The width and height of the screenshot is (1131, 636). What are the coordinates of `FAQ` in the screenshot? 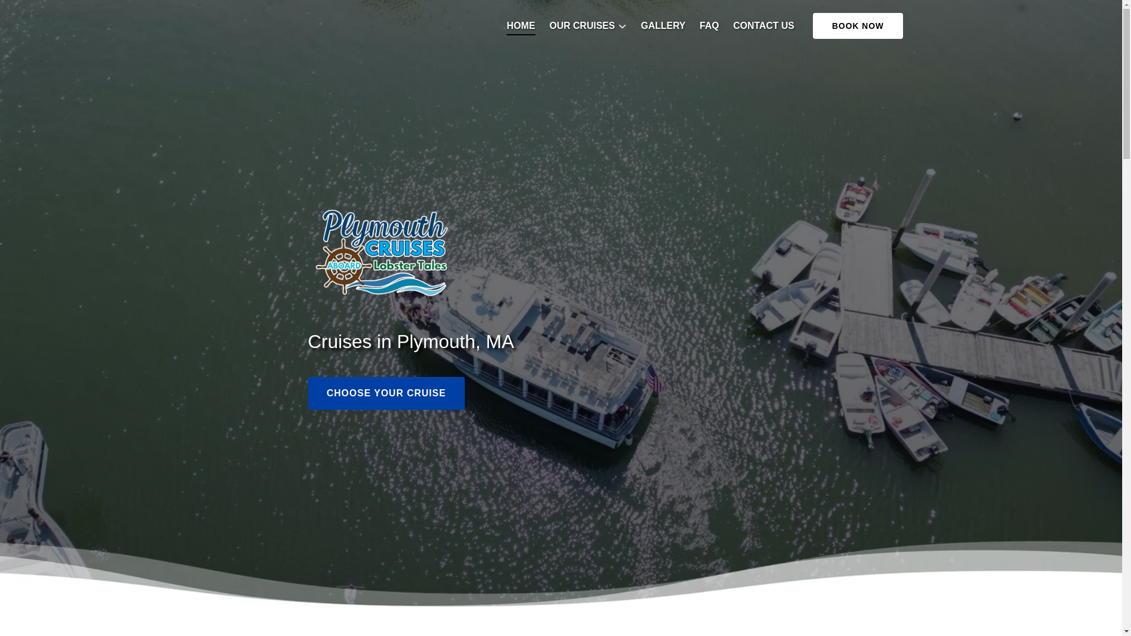 It's located at (709, 26).